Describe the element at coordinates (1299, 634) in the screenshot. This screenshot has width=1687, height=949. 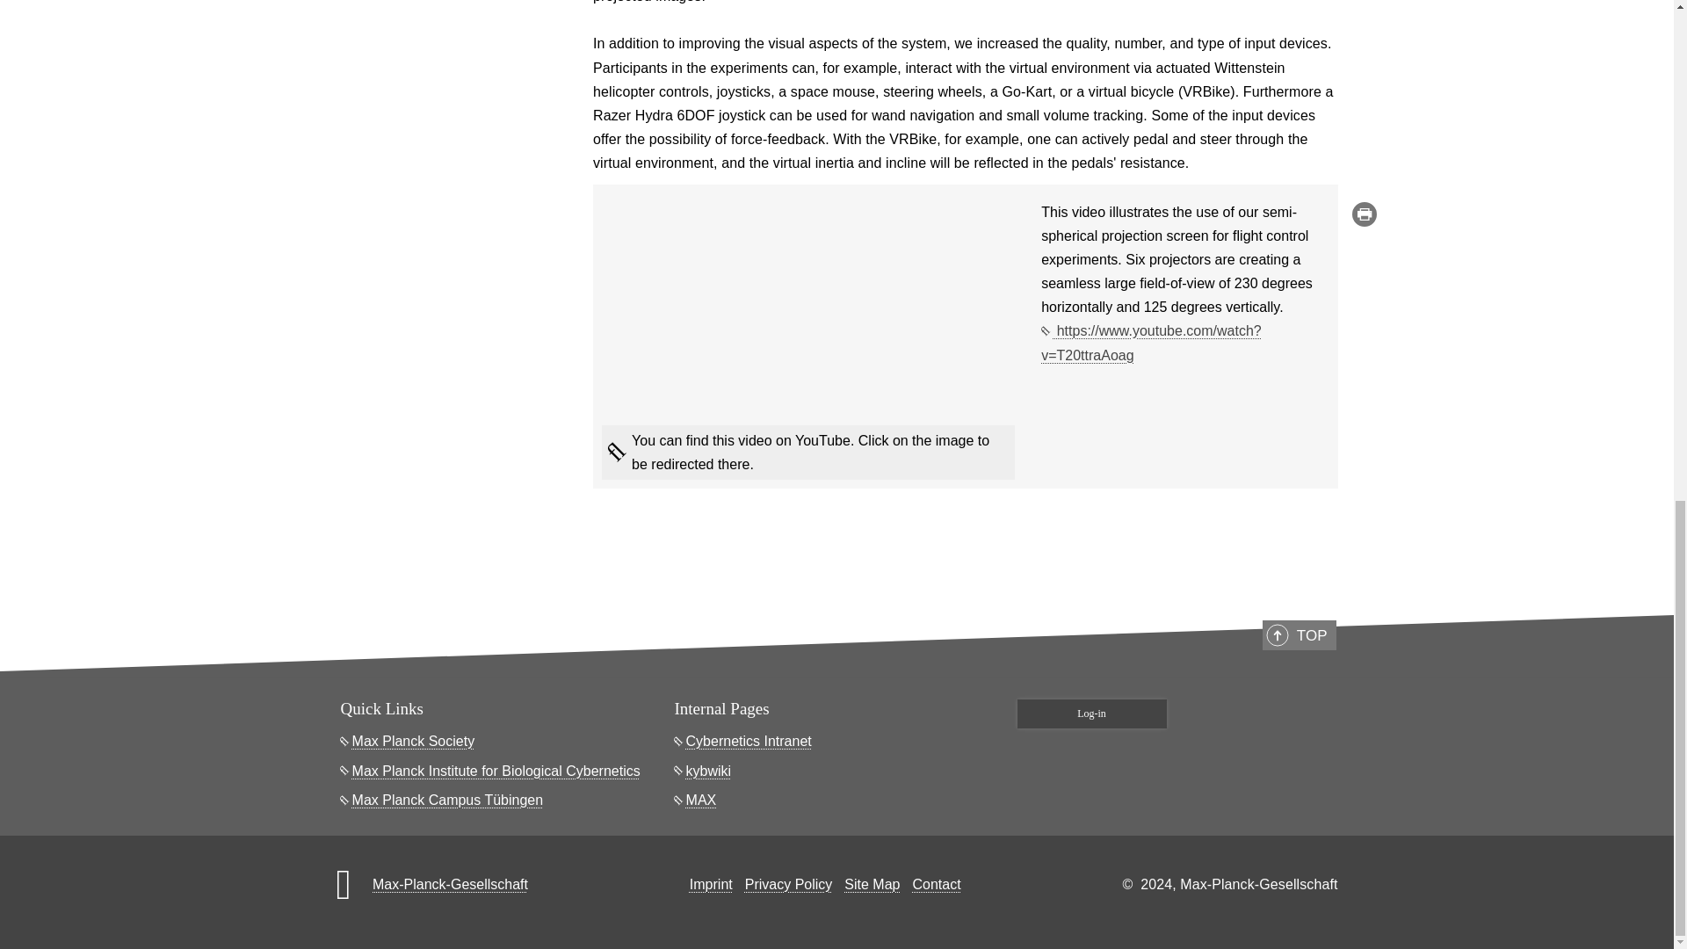
I see `TOP` at that location.